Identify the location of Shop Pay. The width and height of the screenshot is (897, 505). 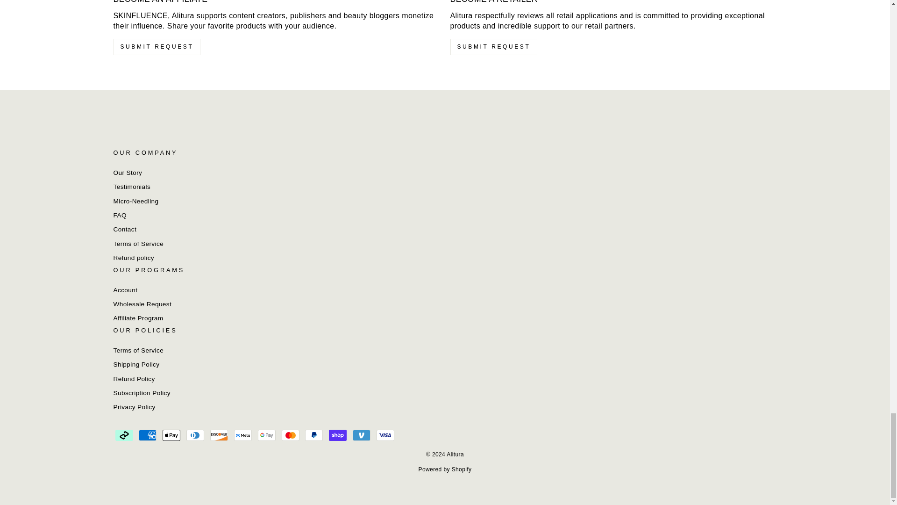
(337, 435).